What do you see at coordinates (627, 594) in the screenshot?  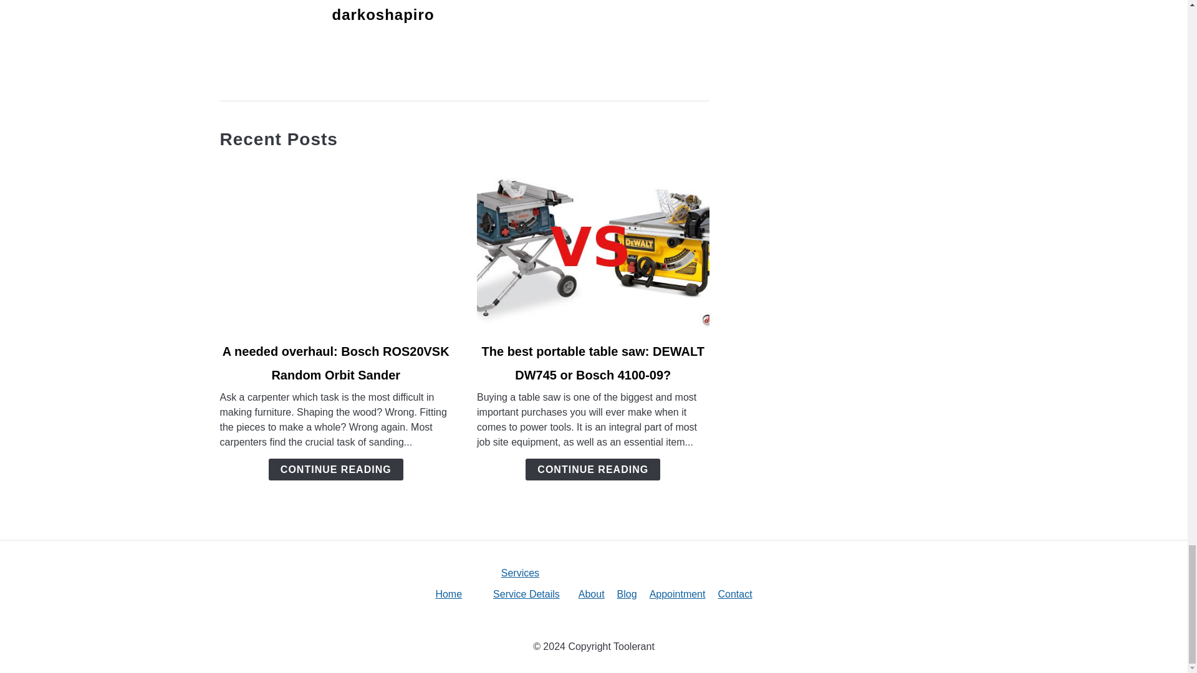 I see `Blog` at bounding box center [627, 594].